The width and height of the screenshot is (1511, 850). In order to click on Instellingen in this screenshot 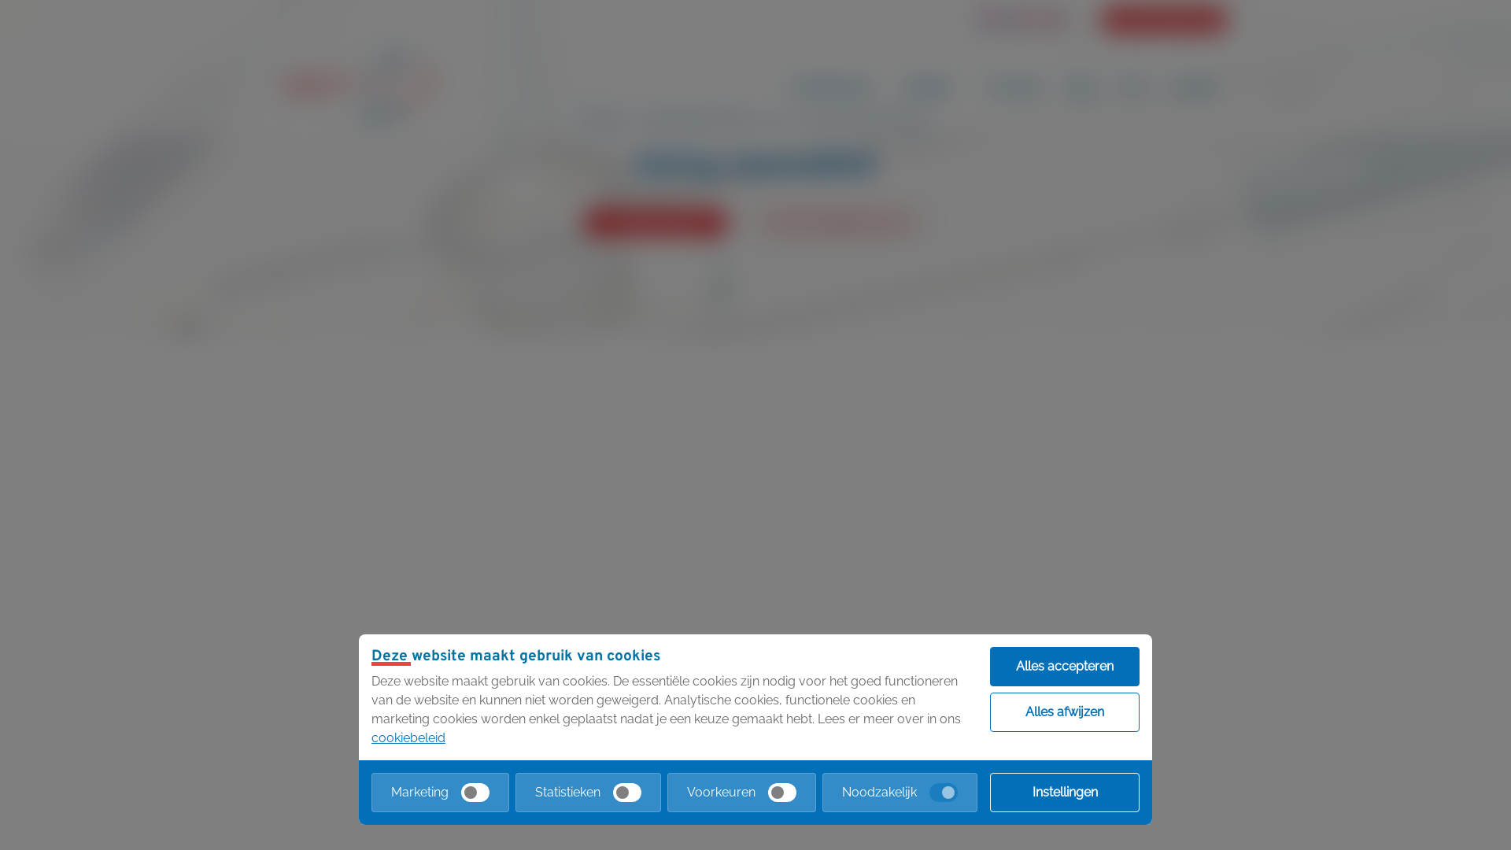, I will do `click(1065, 793)`.